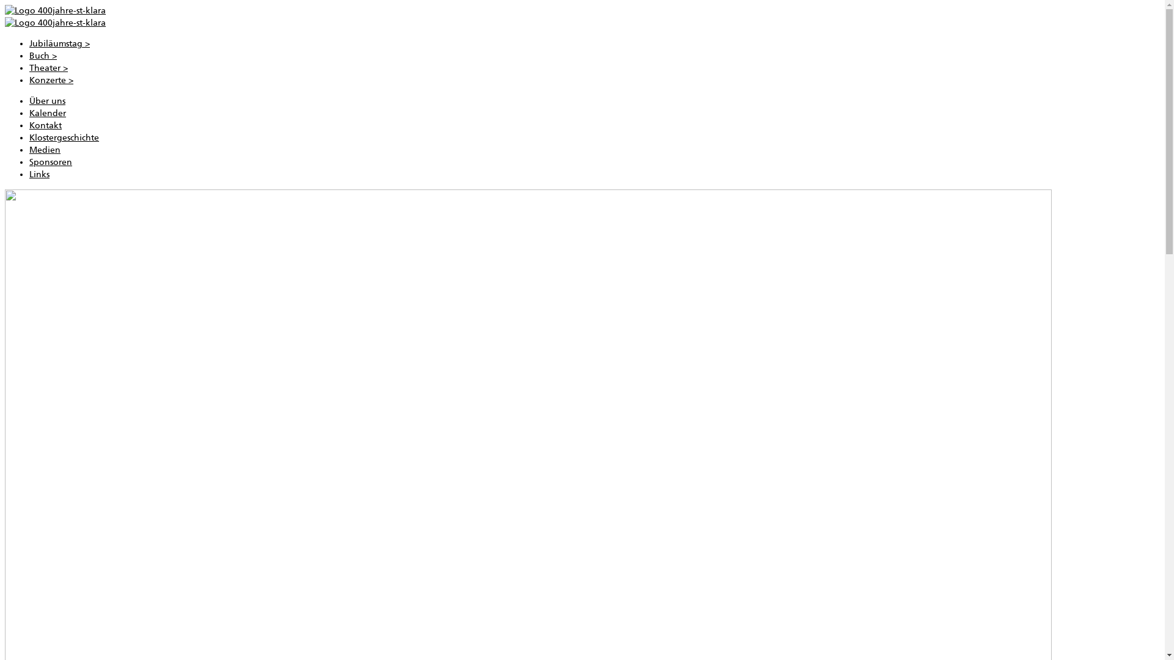 The image size is (1174, 660). I want to click on Links, so click(39, 175).